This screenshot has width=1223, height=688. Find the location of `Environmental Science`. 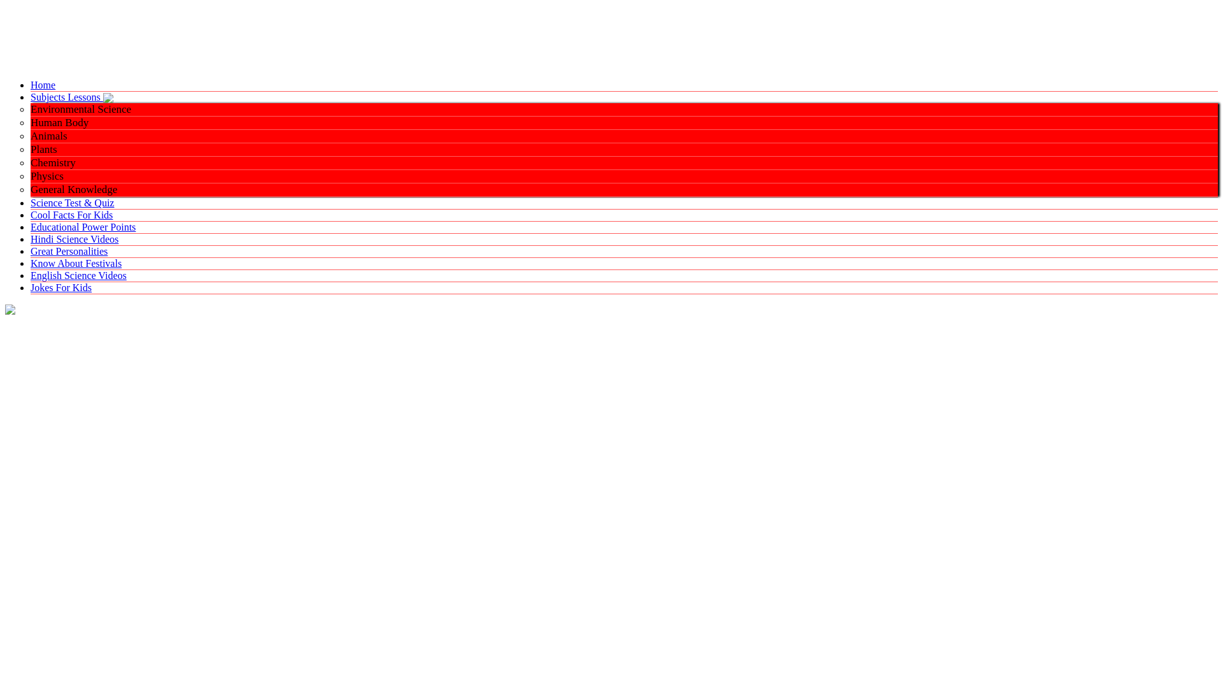

Environmental Science is located at coordinates (80, 110).